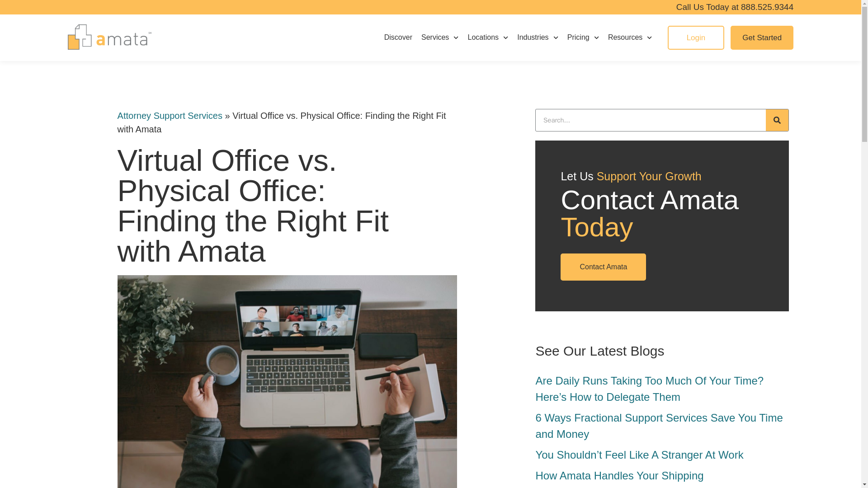 Image resolution: width=868 pixels, height=488 pixels. Describe the element at coordinates (538, 37) in the screenshot. I see `Industries` at that location.